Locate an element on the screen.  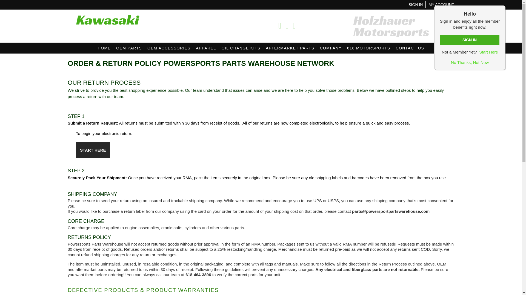
HOME is located at coordinates (104, 48).